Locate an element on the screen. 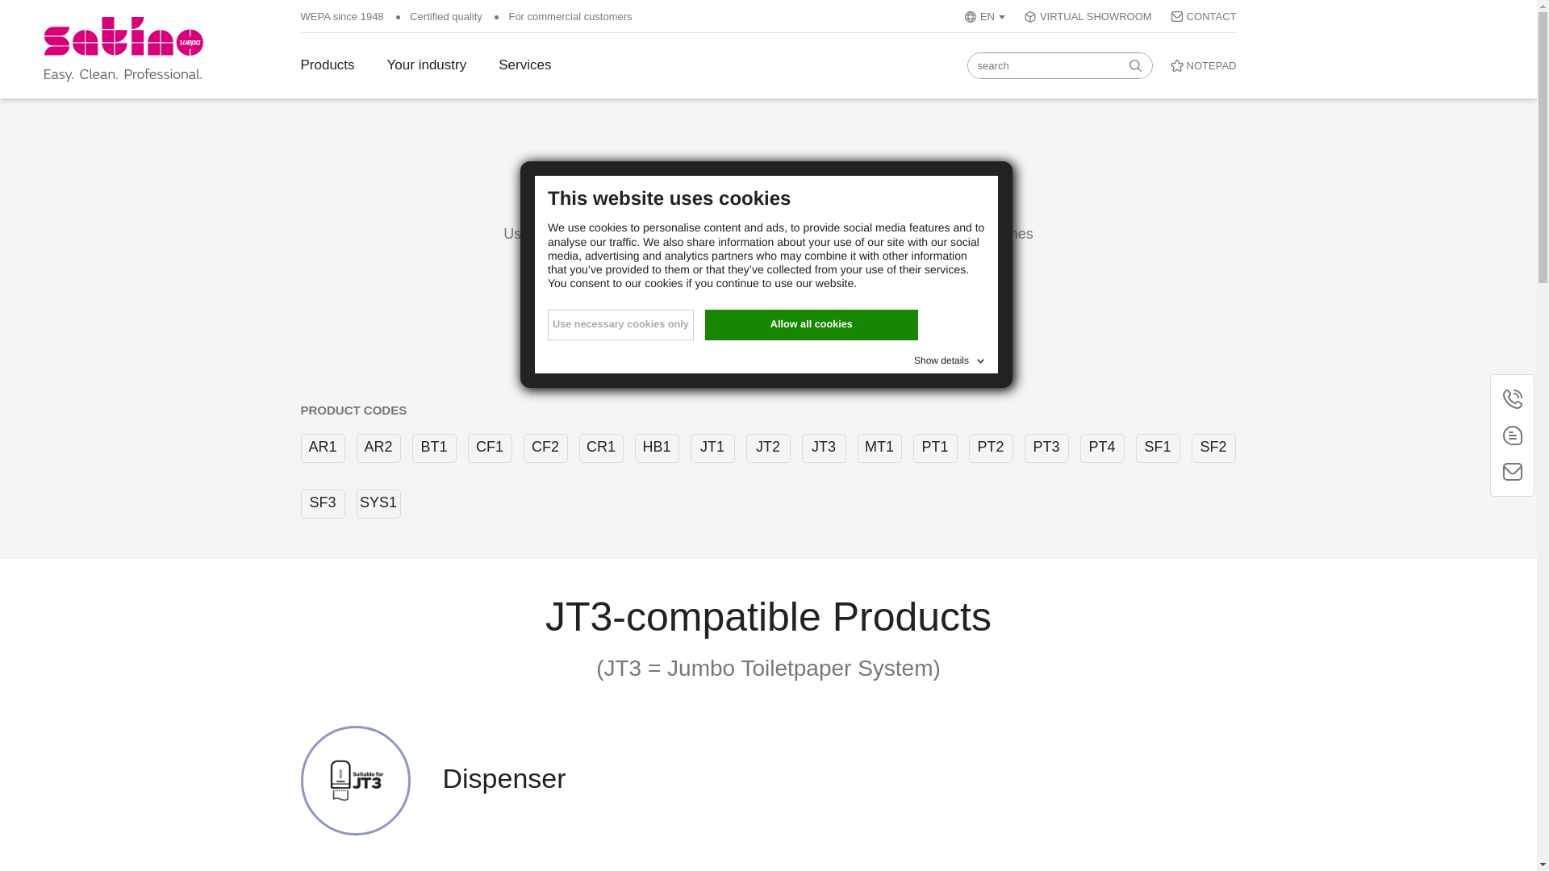  Show details is located at coordinates (950, 356).